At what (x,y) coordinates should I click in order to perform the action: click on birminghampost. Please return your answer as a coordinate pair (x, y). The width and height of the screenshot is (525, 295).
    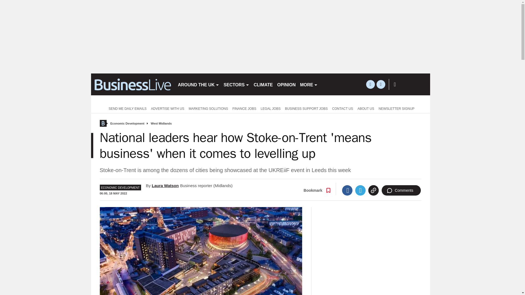
    Looking at the image, I should click on (132, 84).